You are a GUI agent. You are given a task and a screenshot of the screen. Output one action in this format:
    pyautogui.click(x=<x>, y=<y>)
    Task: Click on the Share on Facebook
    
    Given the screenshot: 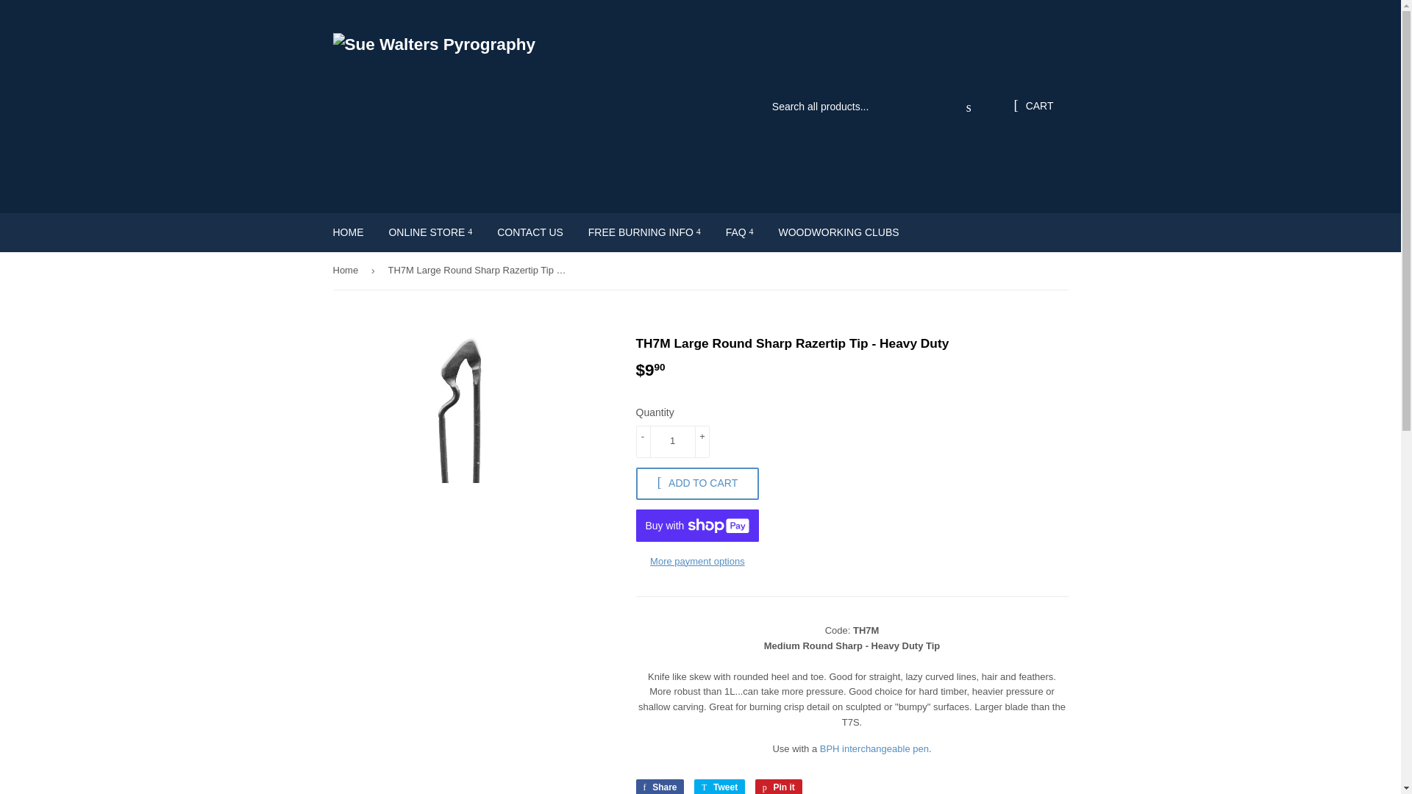 What is the action you would take?
    pyautogui.click(x=659, y=787)
    